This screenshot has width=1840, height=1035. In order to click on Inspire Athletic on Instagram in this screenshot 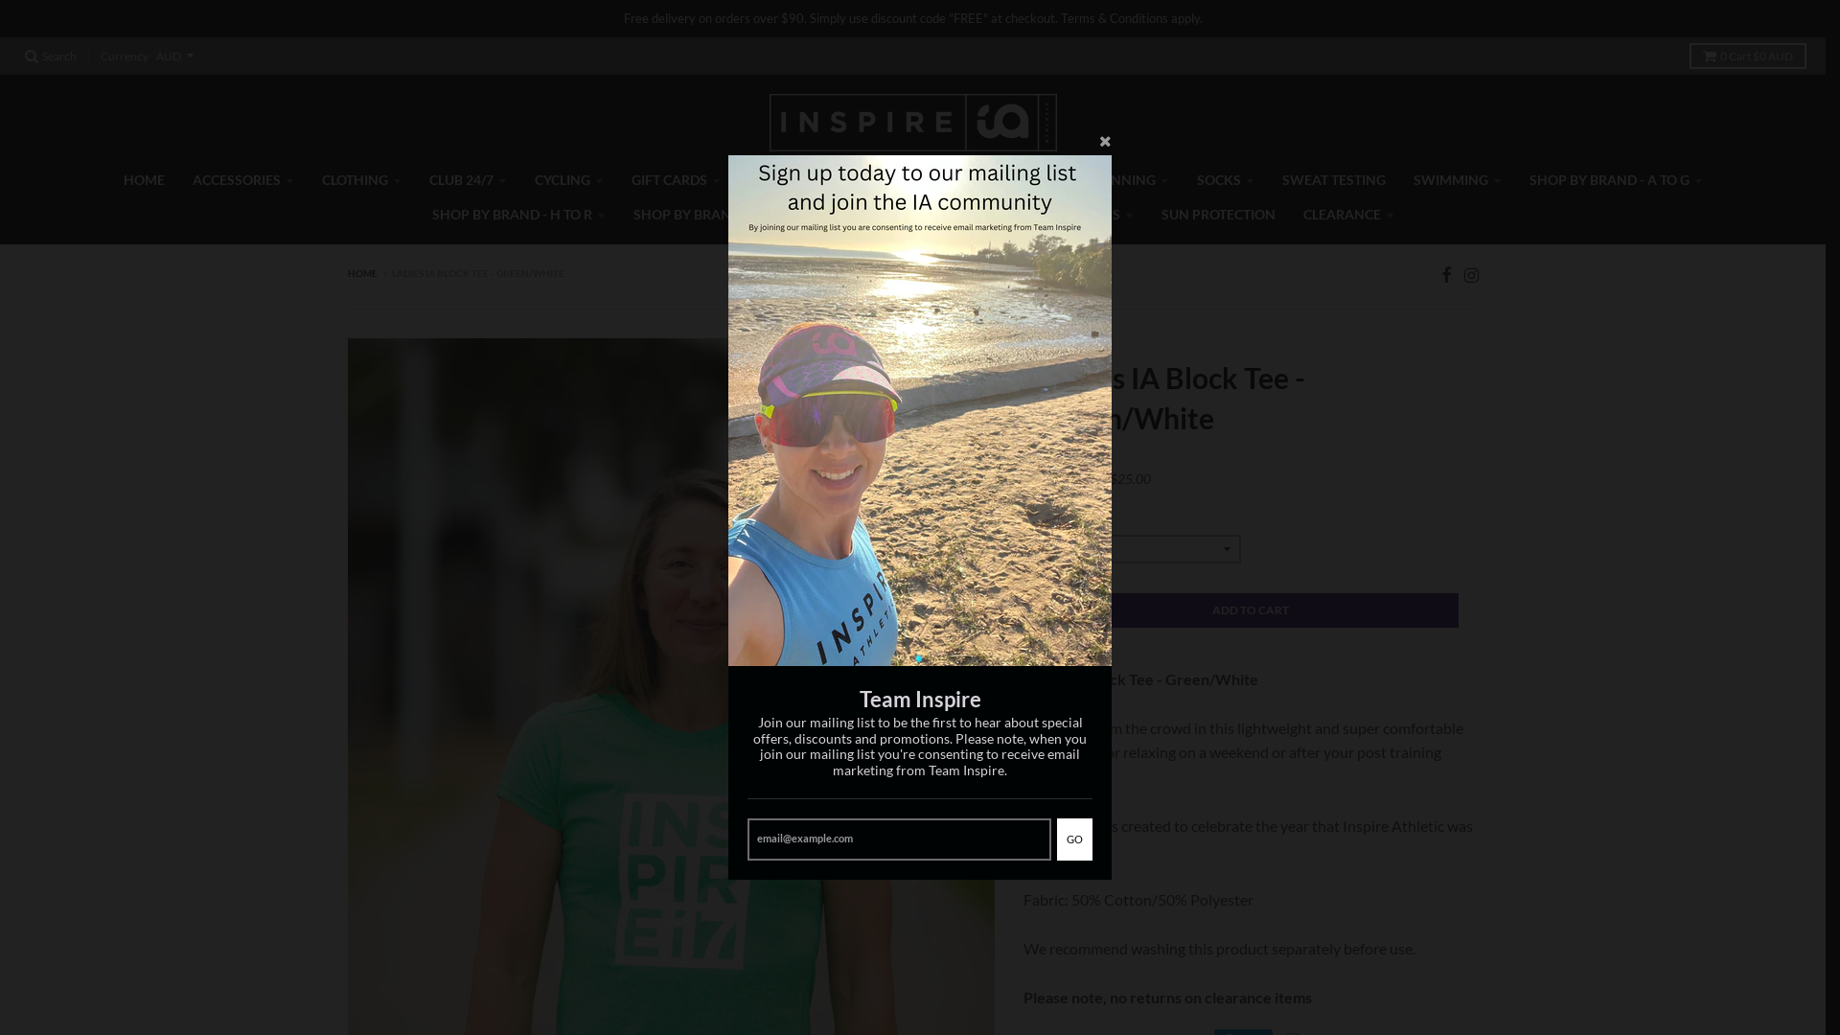, I will do `click(1472, 274)`.